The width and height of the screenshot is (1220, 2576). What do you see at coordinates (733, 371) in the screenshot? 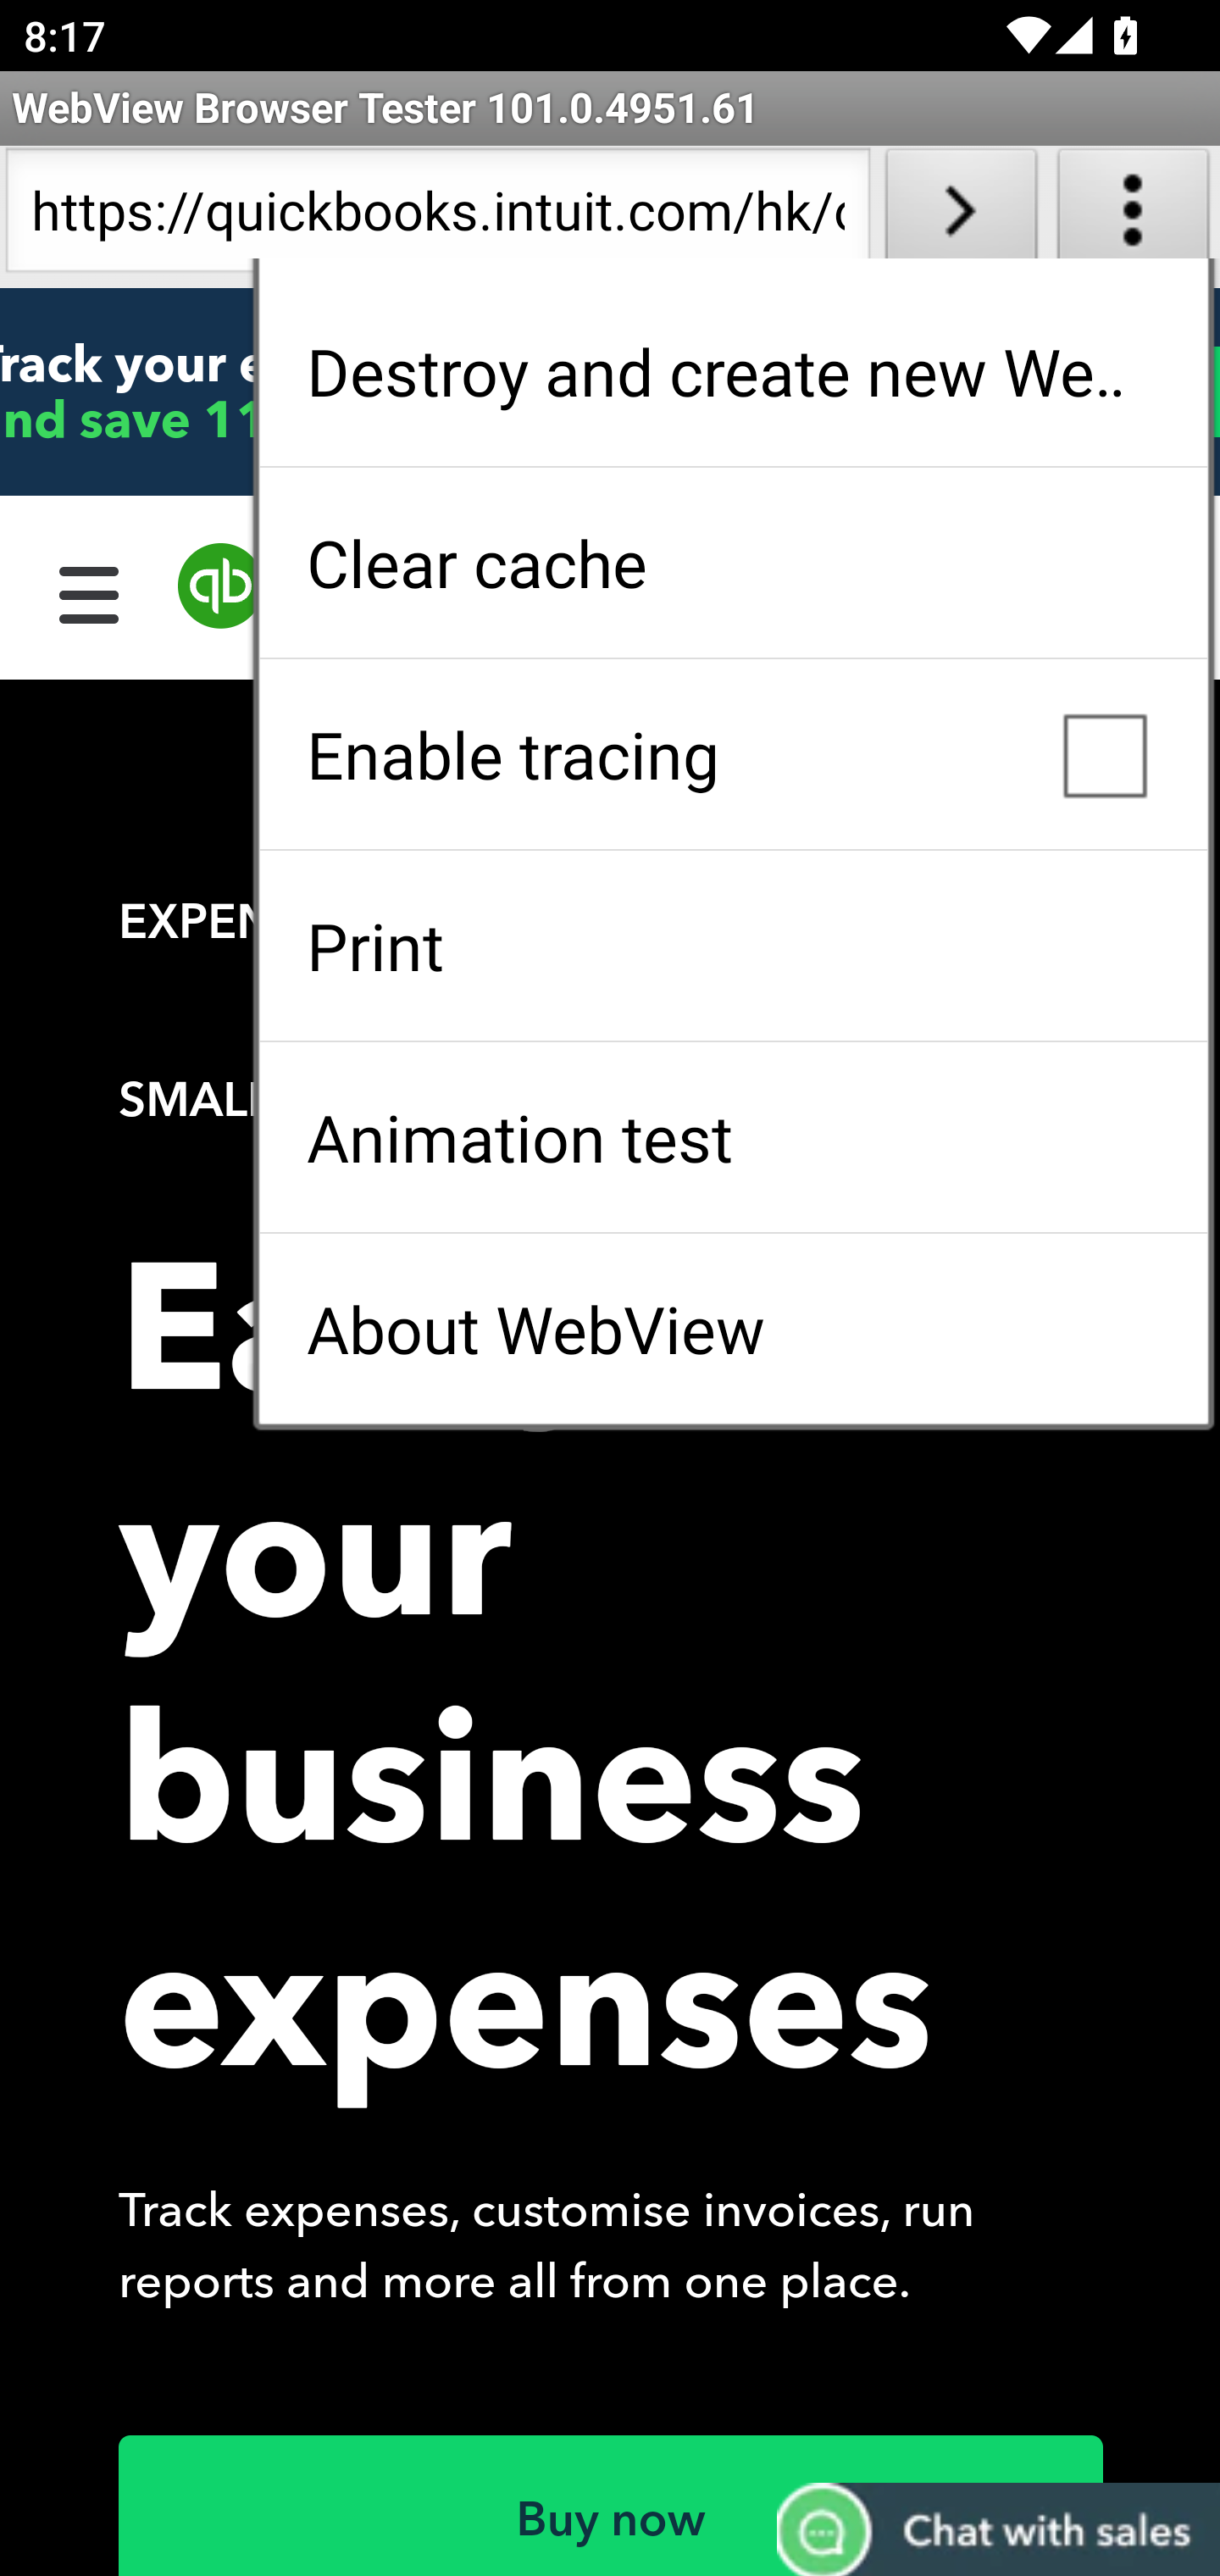
I see `Destroy and create new WebView` at bounding box center [733, 371].